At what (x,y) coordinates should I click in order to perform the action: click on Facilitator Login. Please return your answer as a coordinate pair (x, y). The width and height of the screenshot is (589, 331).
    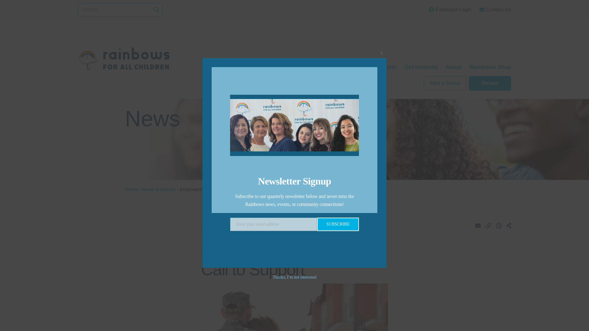
    Looking at the image, I should click on (450, 10).